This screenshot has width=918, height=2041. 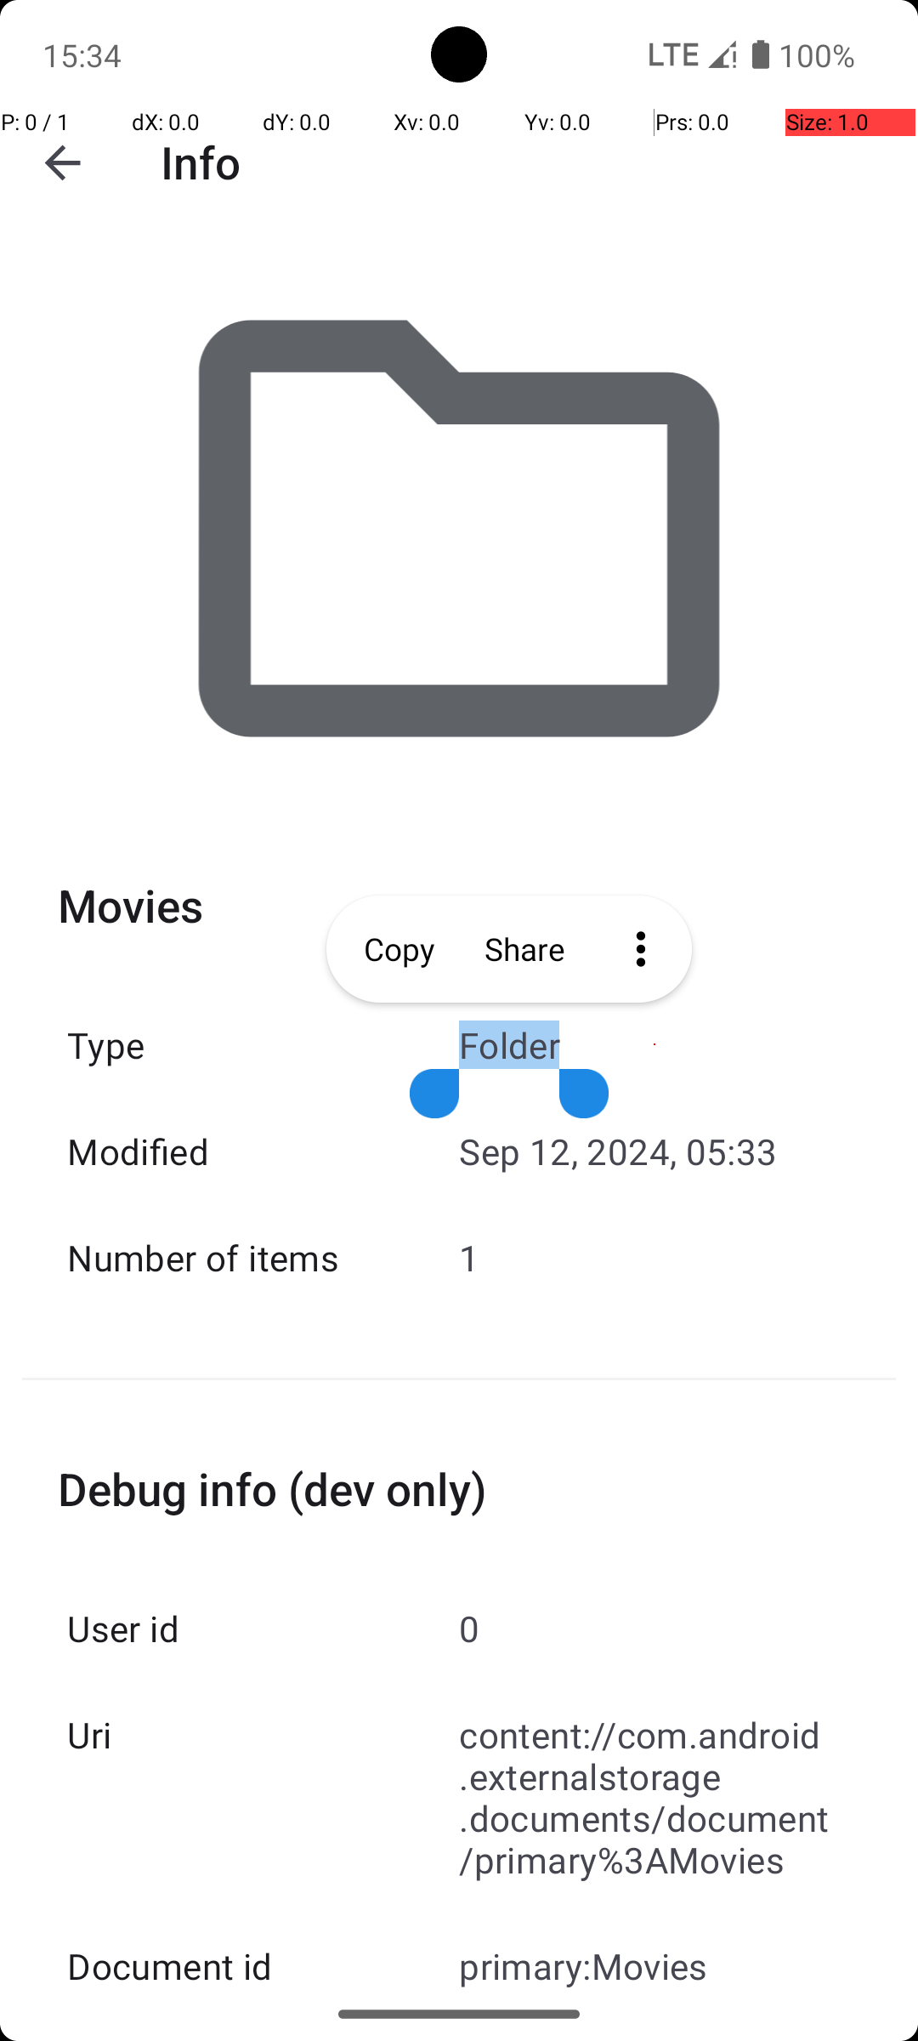 What do you see at coordinates (263, 1257) in the screenshot?
I see `Number of items` at bounding box center [263, 1257].